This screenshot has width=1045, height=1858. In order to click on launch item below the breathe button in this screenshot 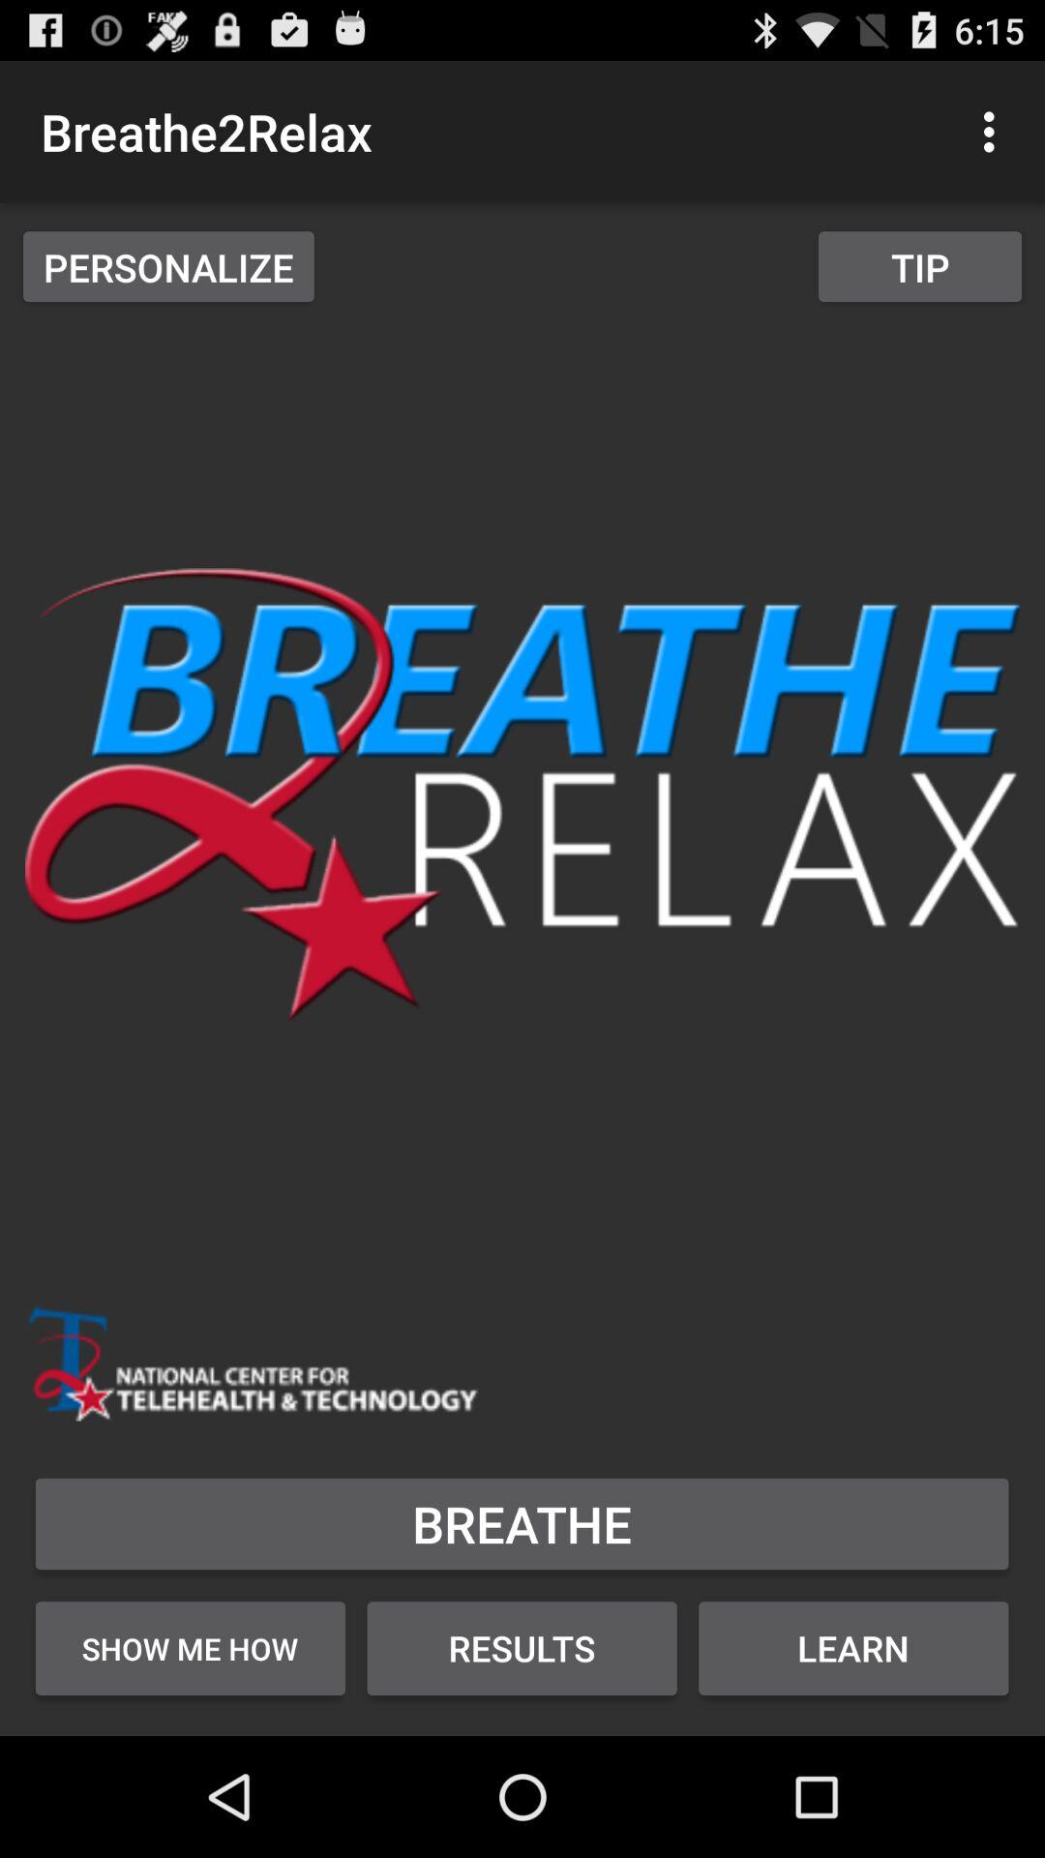, I will do `click(522, 1648)`.